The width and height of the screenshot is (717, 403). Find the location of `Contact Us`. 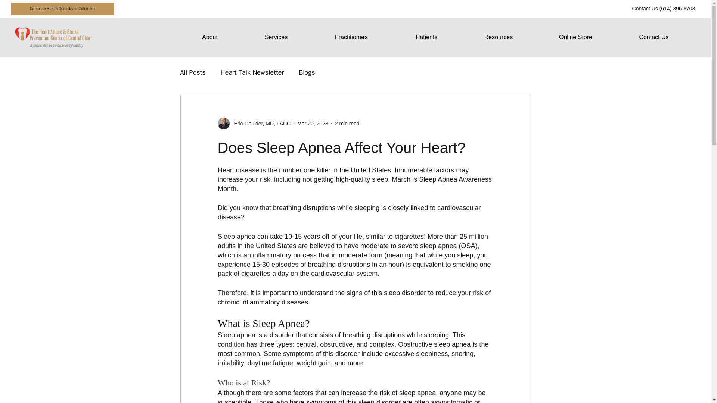

Contact Us is located at coordinates (654, 37).